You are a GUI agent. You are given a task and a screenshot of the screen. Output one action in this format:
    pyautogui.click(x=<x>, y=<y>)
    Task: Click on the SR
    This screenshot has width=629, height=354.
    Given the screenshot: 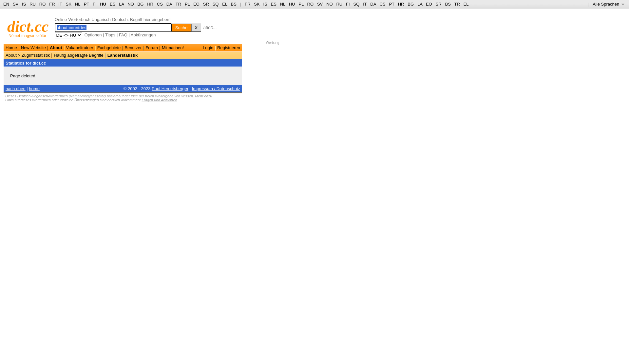 What is the action you would take?
    pyautogui.click(x=439, y=4)
    